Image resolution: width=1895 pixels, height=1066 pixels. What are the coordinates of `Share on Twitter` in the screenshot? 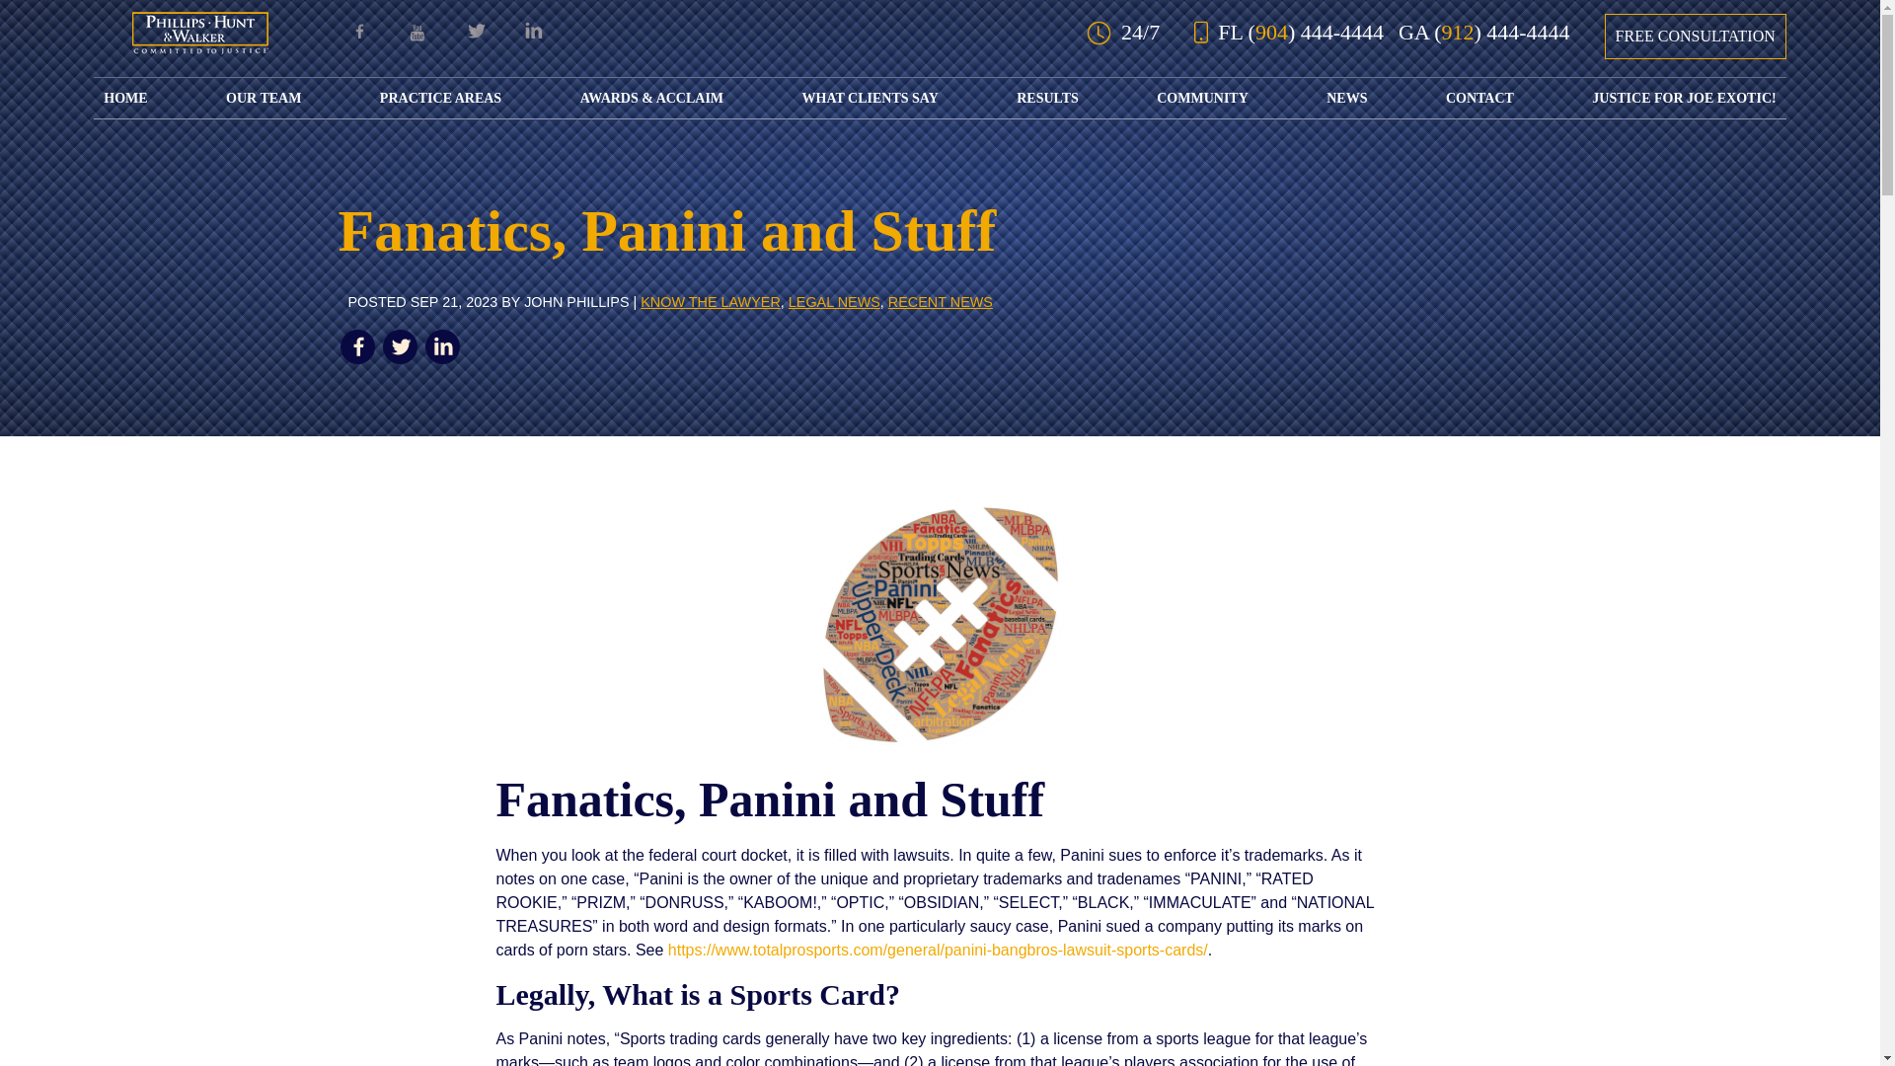 It's located at (399, 346).